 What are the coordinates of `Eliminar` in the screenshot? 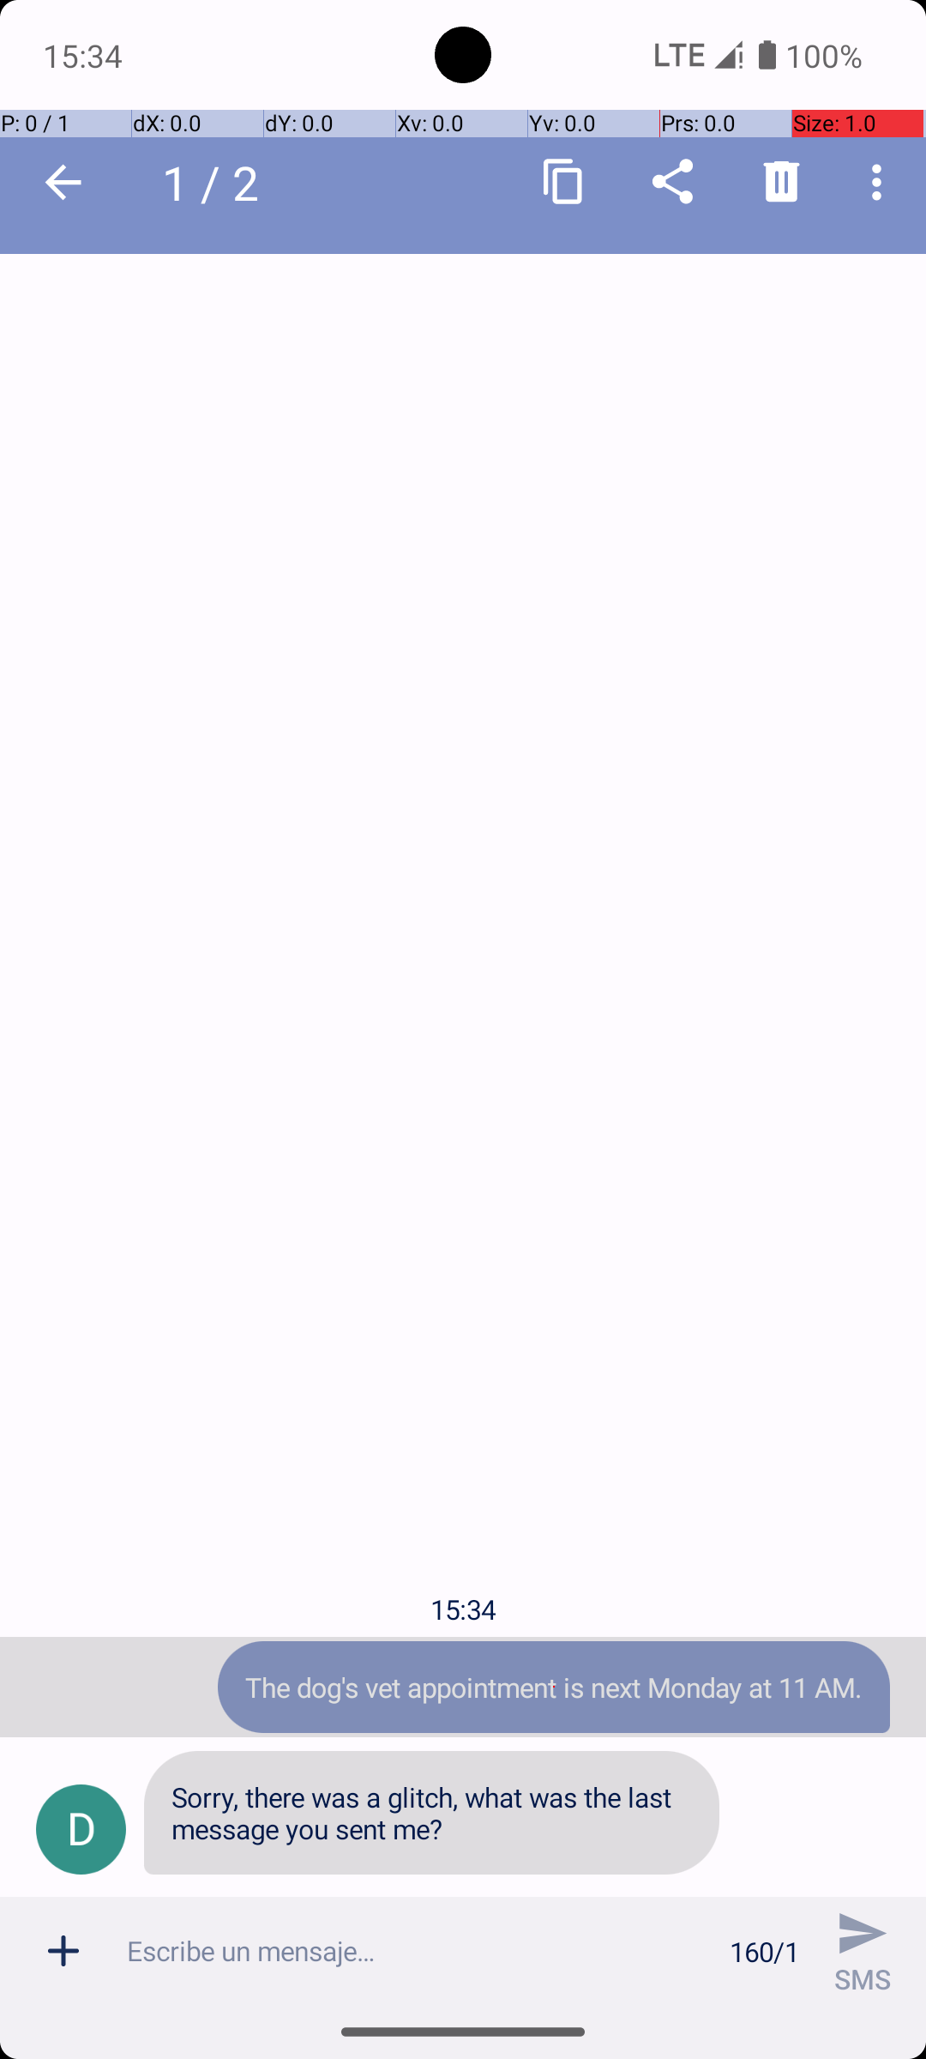 It's located at (782, 182).